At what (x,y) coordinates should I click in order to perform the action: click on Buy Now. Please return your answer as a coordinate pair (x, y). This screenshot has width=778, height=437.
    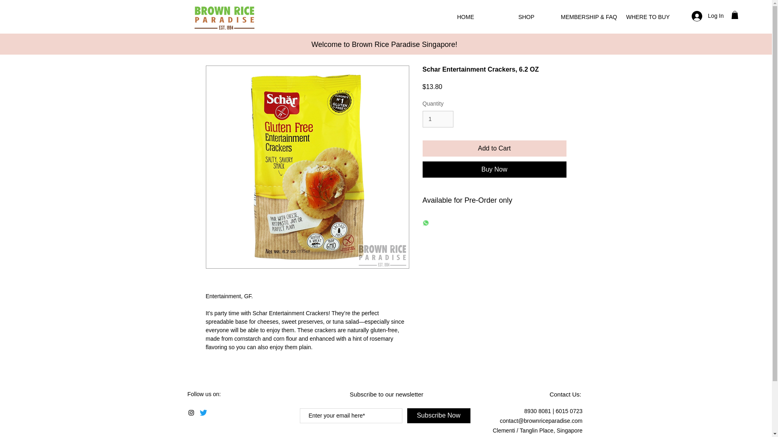
    Looking at the image, I should click on (494, 169).